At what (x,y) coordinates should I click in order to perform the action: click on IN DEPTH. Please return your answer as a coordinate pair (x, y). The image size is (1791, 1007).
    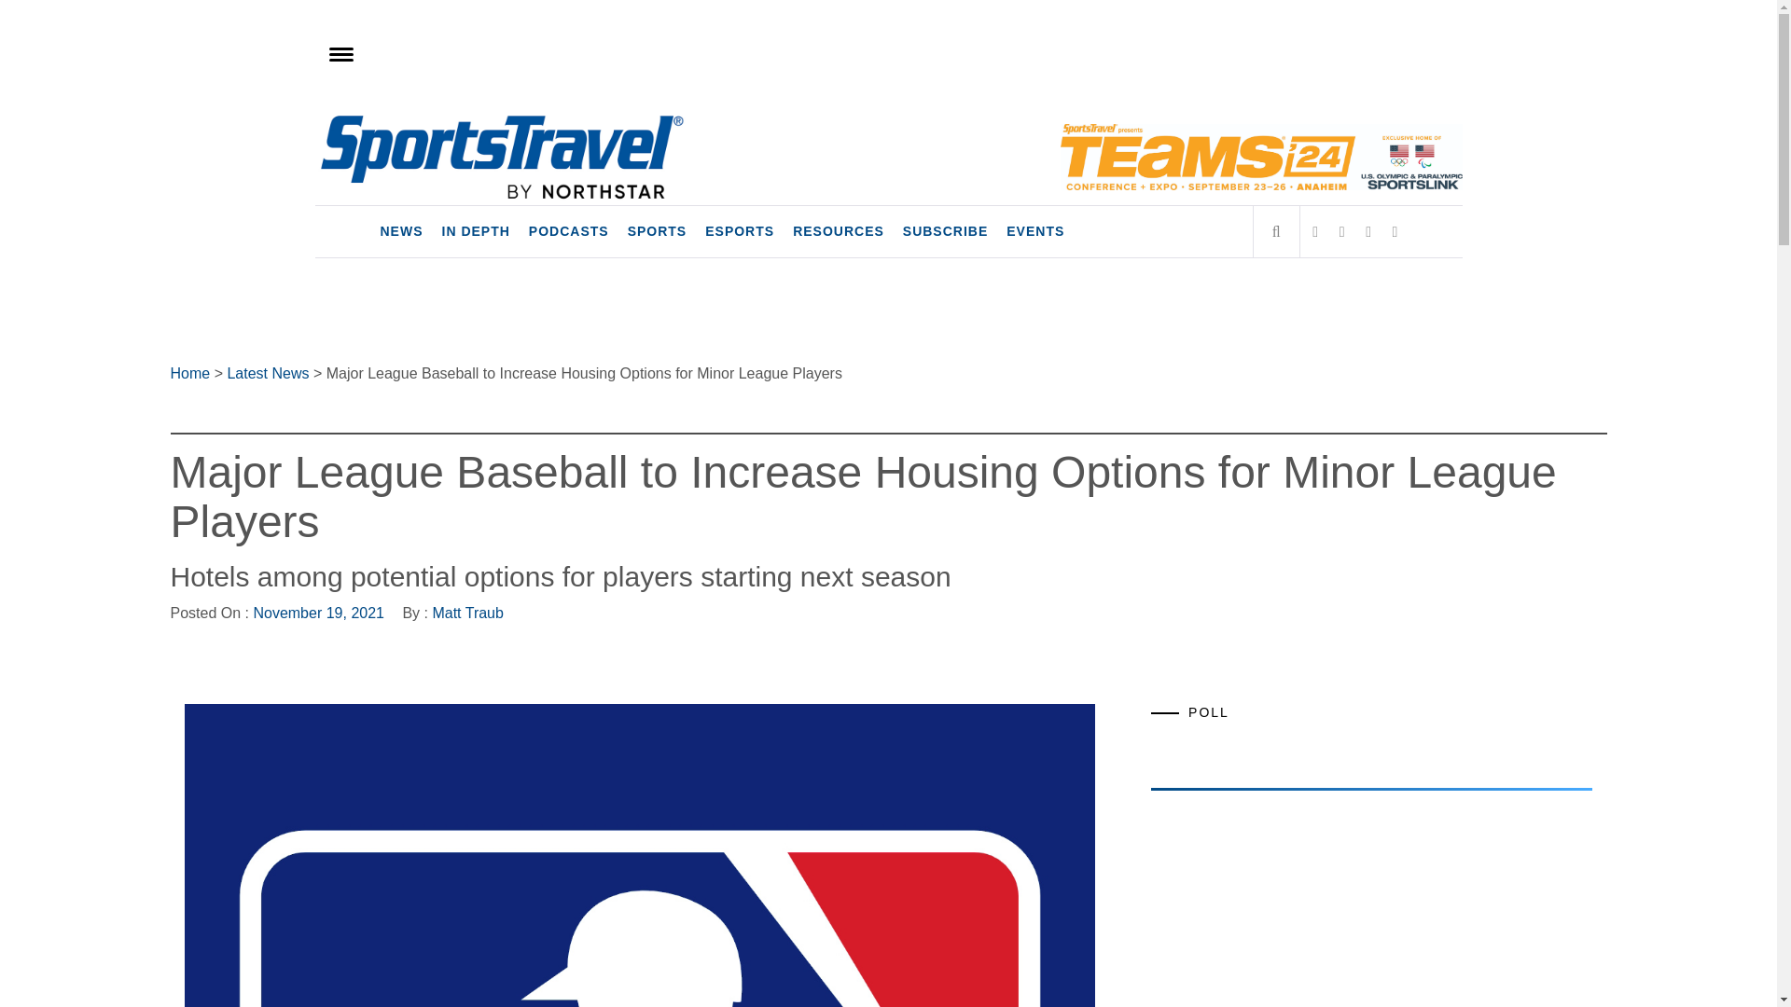
    Looking at the image, I should click on (476, 231).